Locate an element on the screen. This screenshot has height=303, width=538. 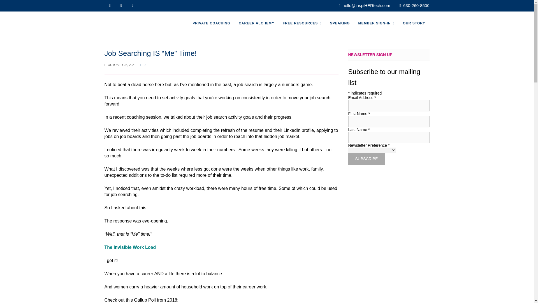
SPEAKING is located at coordinates (340, 24).